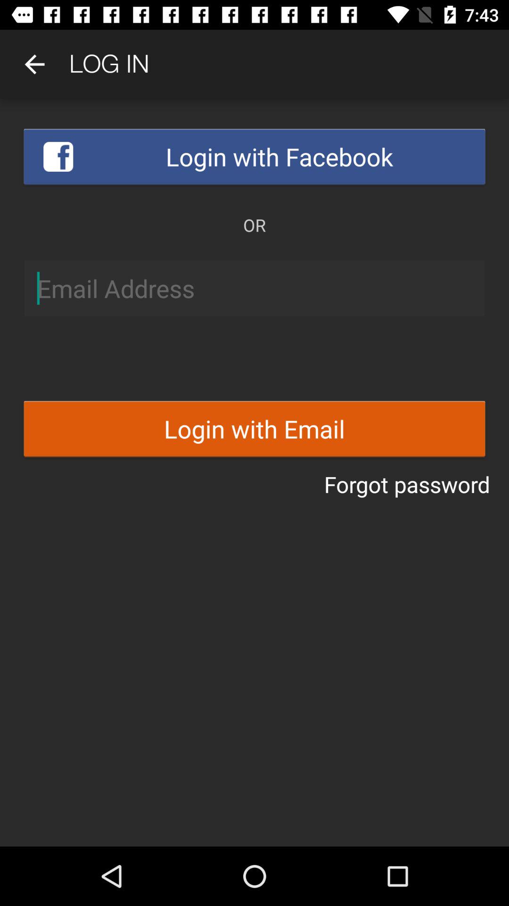 The image size is (509, 906). Describe the element at coordinates (407, 484) in the screenshot. I see `select forgot password icon` at that location.